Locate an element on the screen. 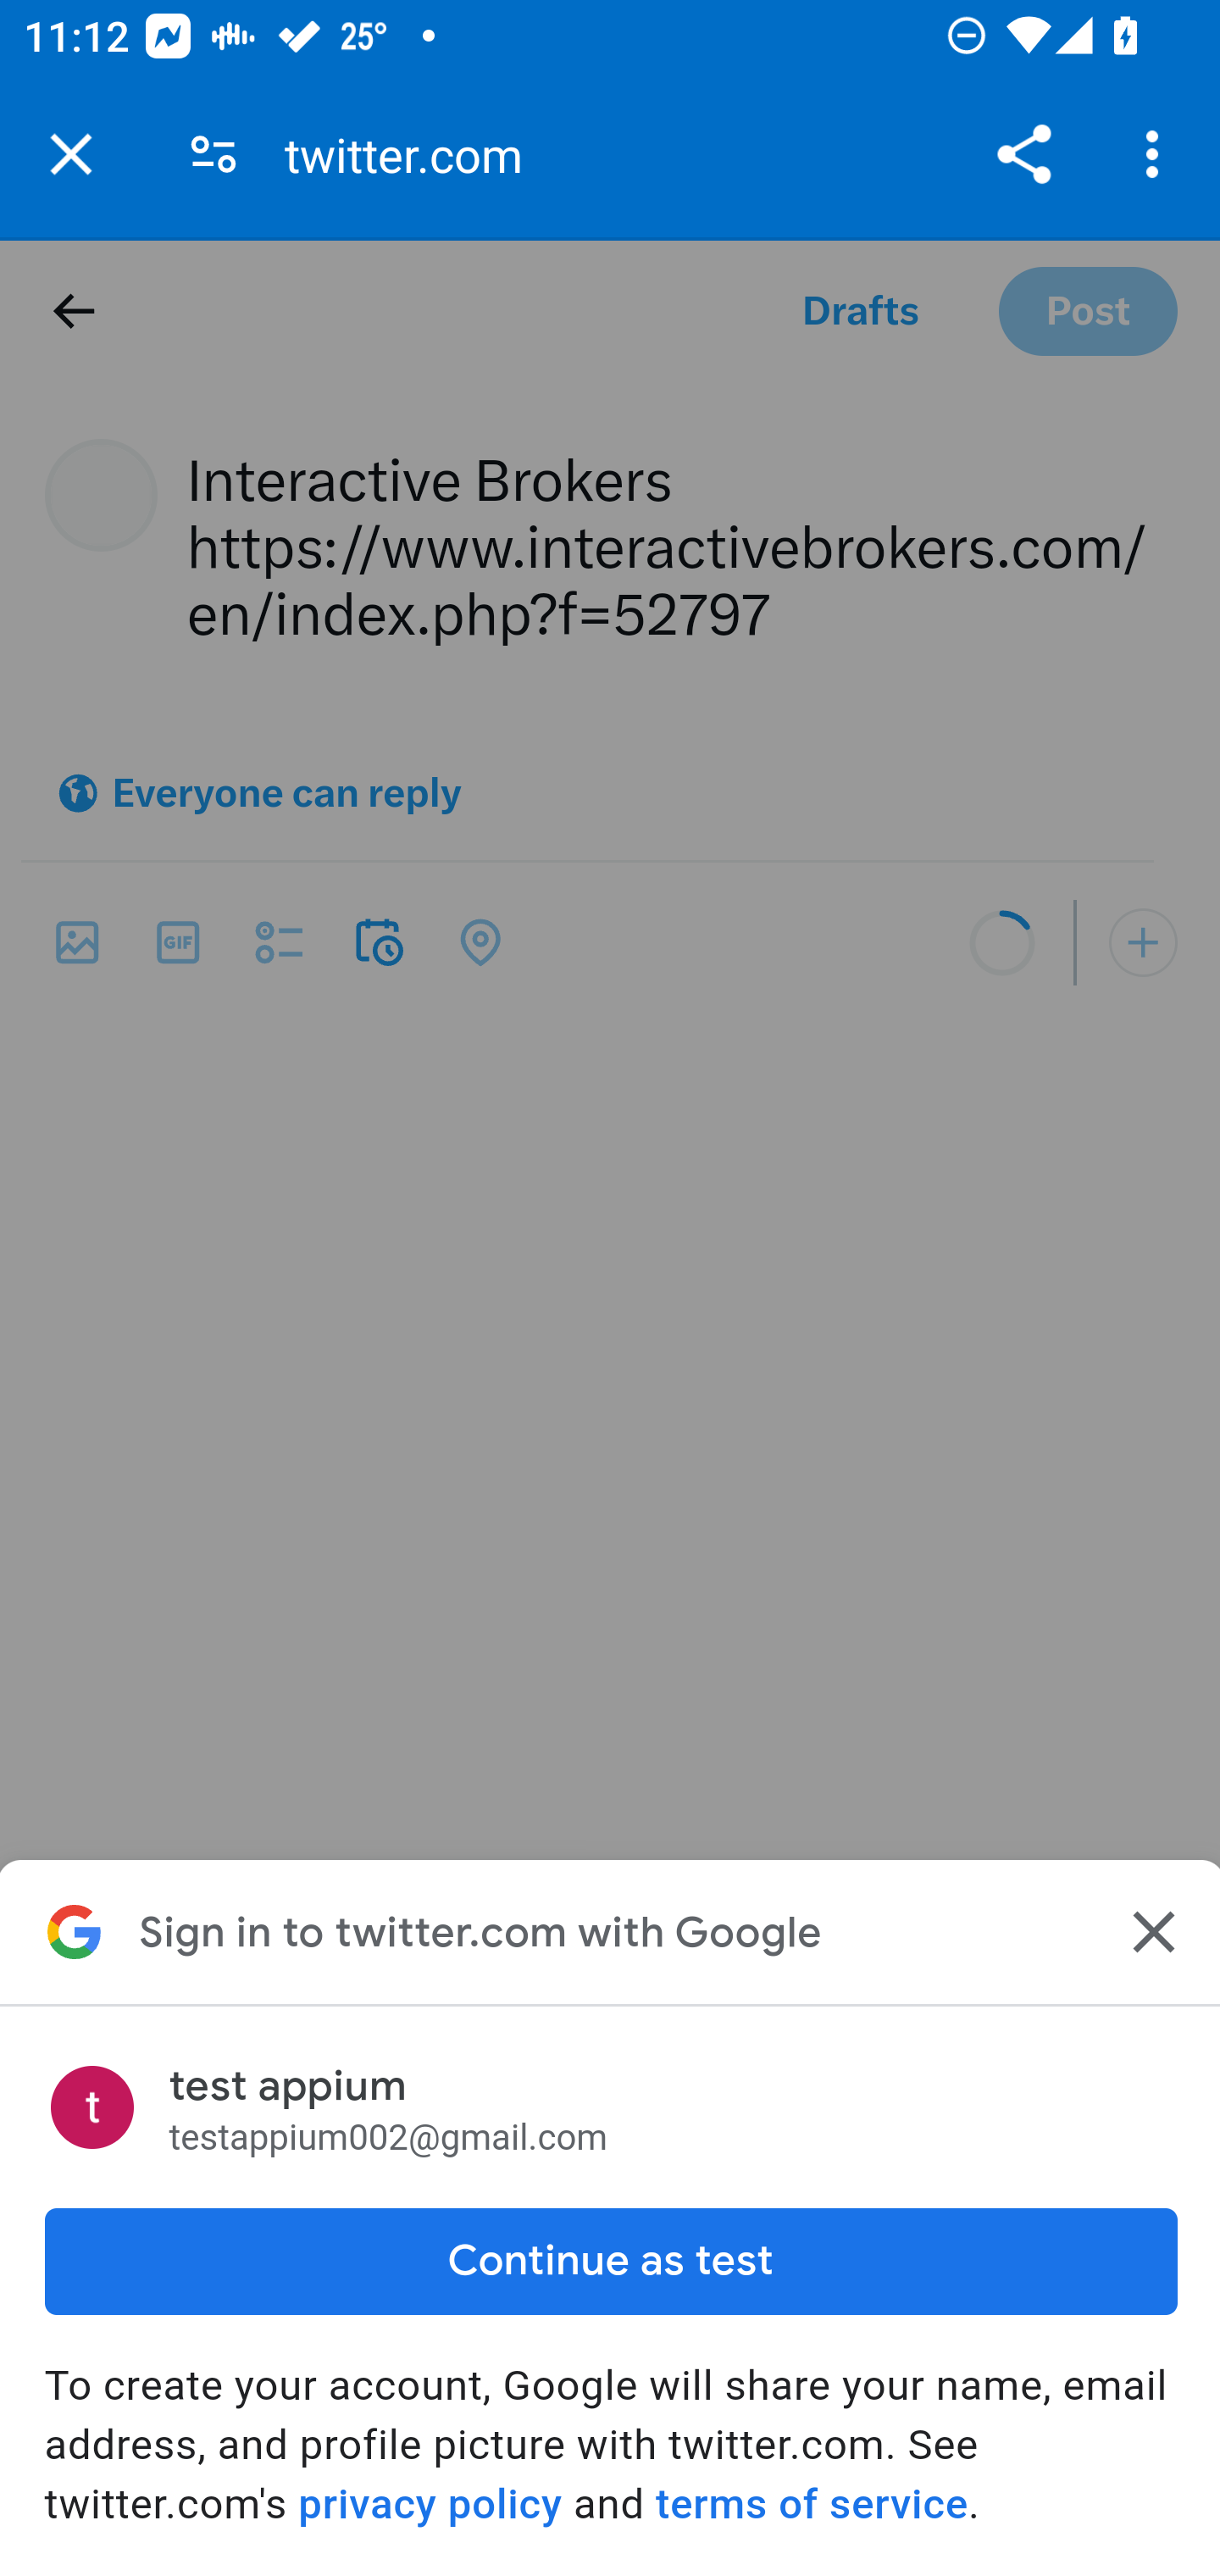  Continue as test is located at coordinates (610, 2261).